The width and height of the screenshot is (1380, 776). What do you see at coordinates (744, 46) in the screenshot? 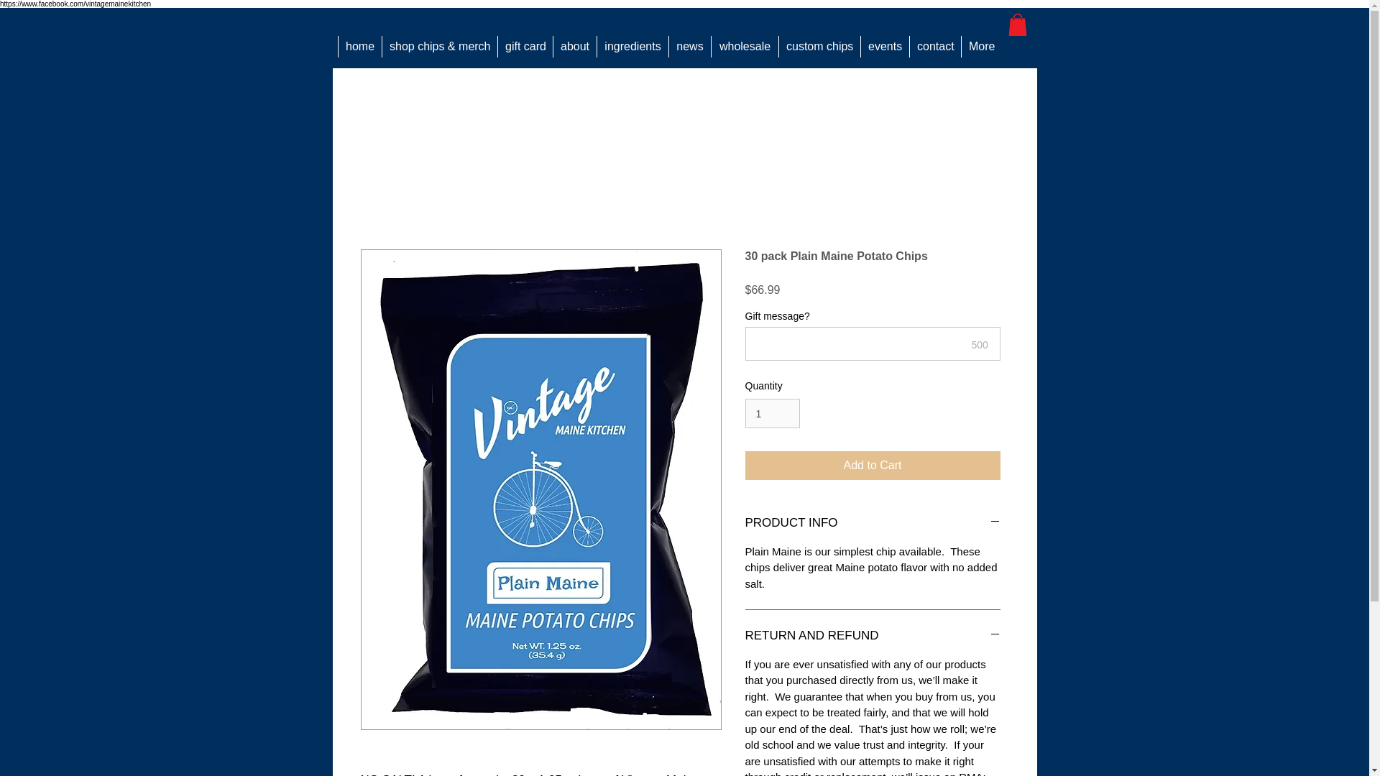
I see `wholesale` at bounding box center [744, 46].